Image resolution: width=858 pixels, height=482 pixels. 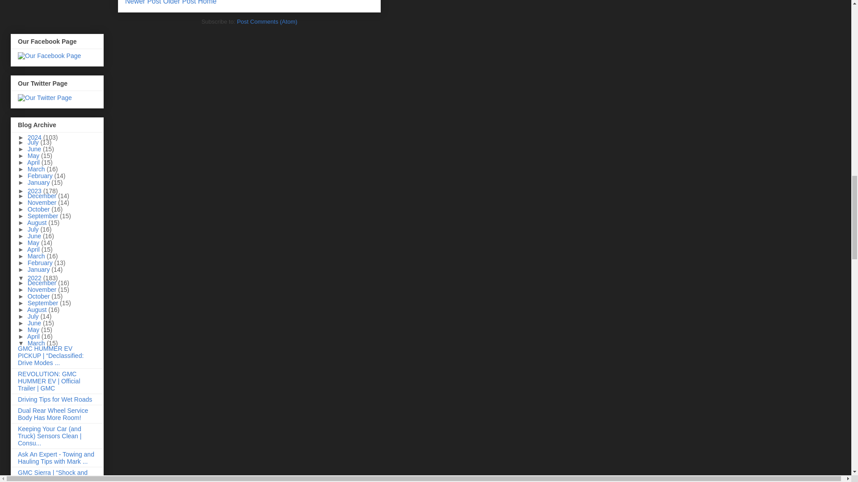 What do you see at coordinates (35, 137) in the screenshot?
I see `2024` at bounding box center [35, 137].